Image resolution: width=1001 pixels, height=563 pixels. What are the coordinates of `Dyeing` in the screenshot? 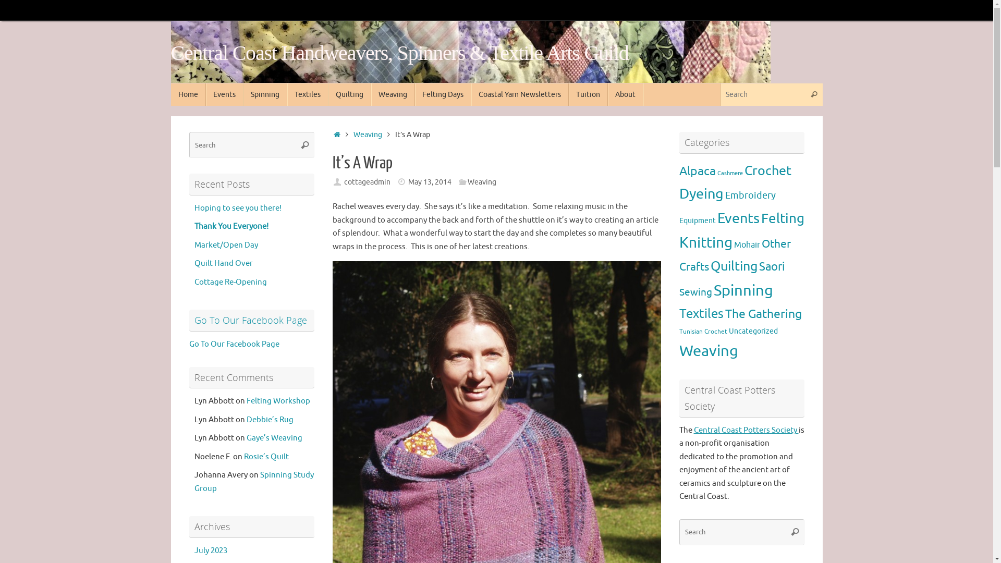 It's located at (701, 194).